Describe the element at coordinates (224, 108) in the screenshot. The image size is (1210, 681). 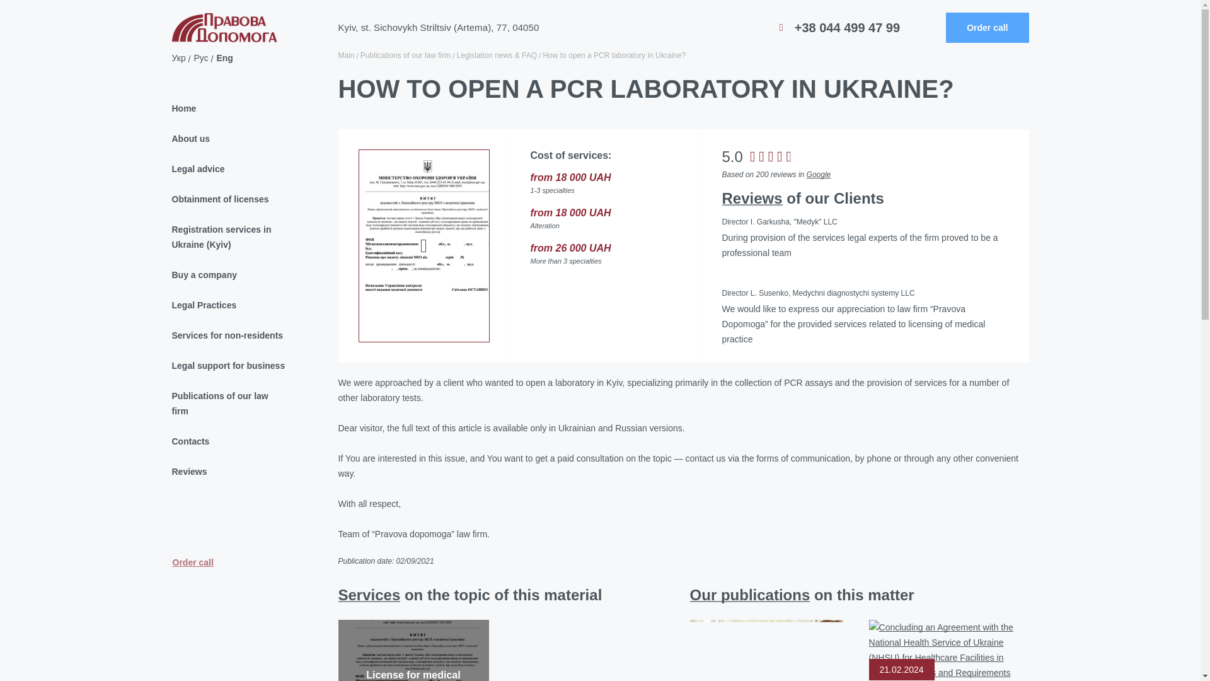
I see `Home` at that location.